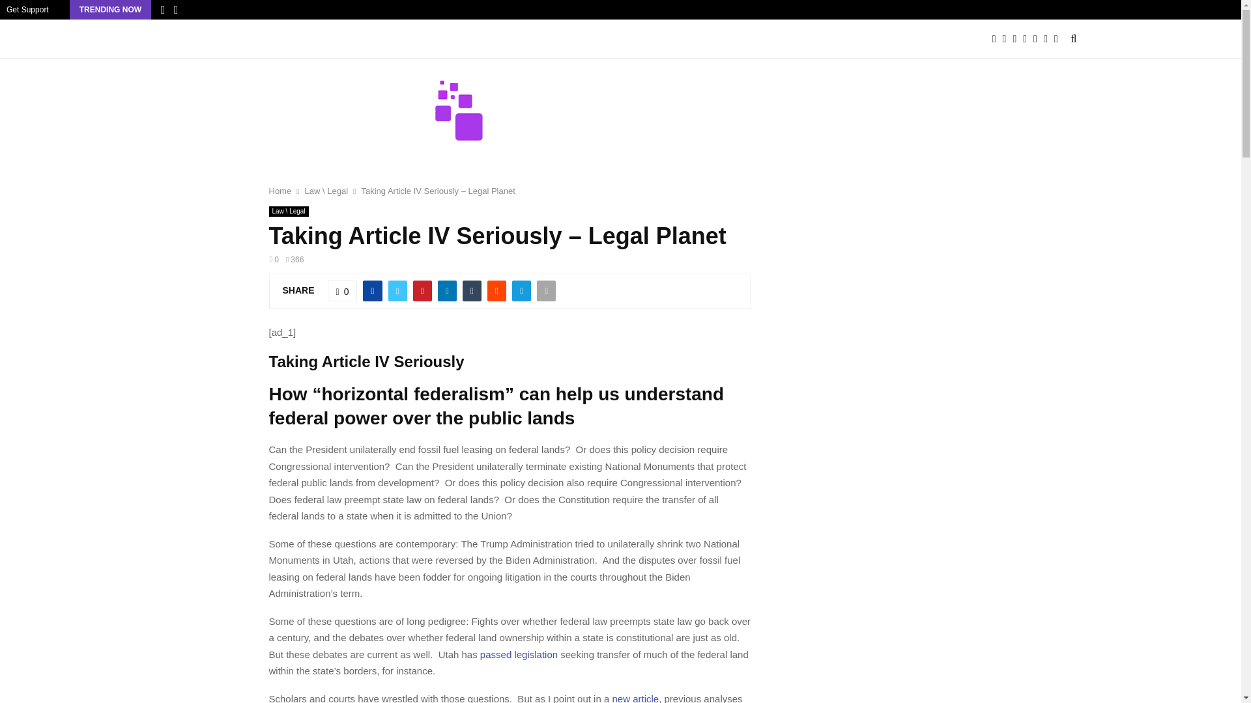 The image size is (1251, 703). What do you see at coordinates (268, 39) in the screenshot?
I see `BUSINESS` at bounding box center [268, 39].